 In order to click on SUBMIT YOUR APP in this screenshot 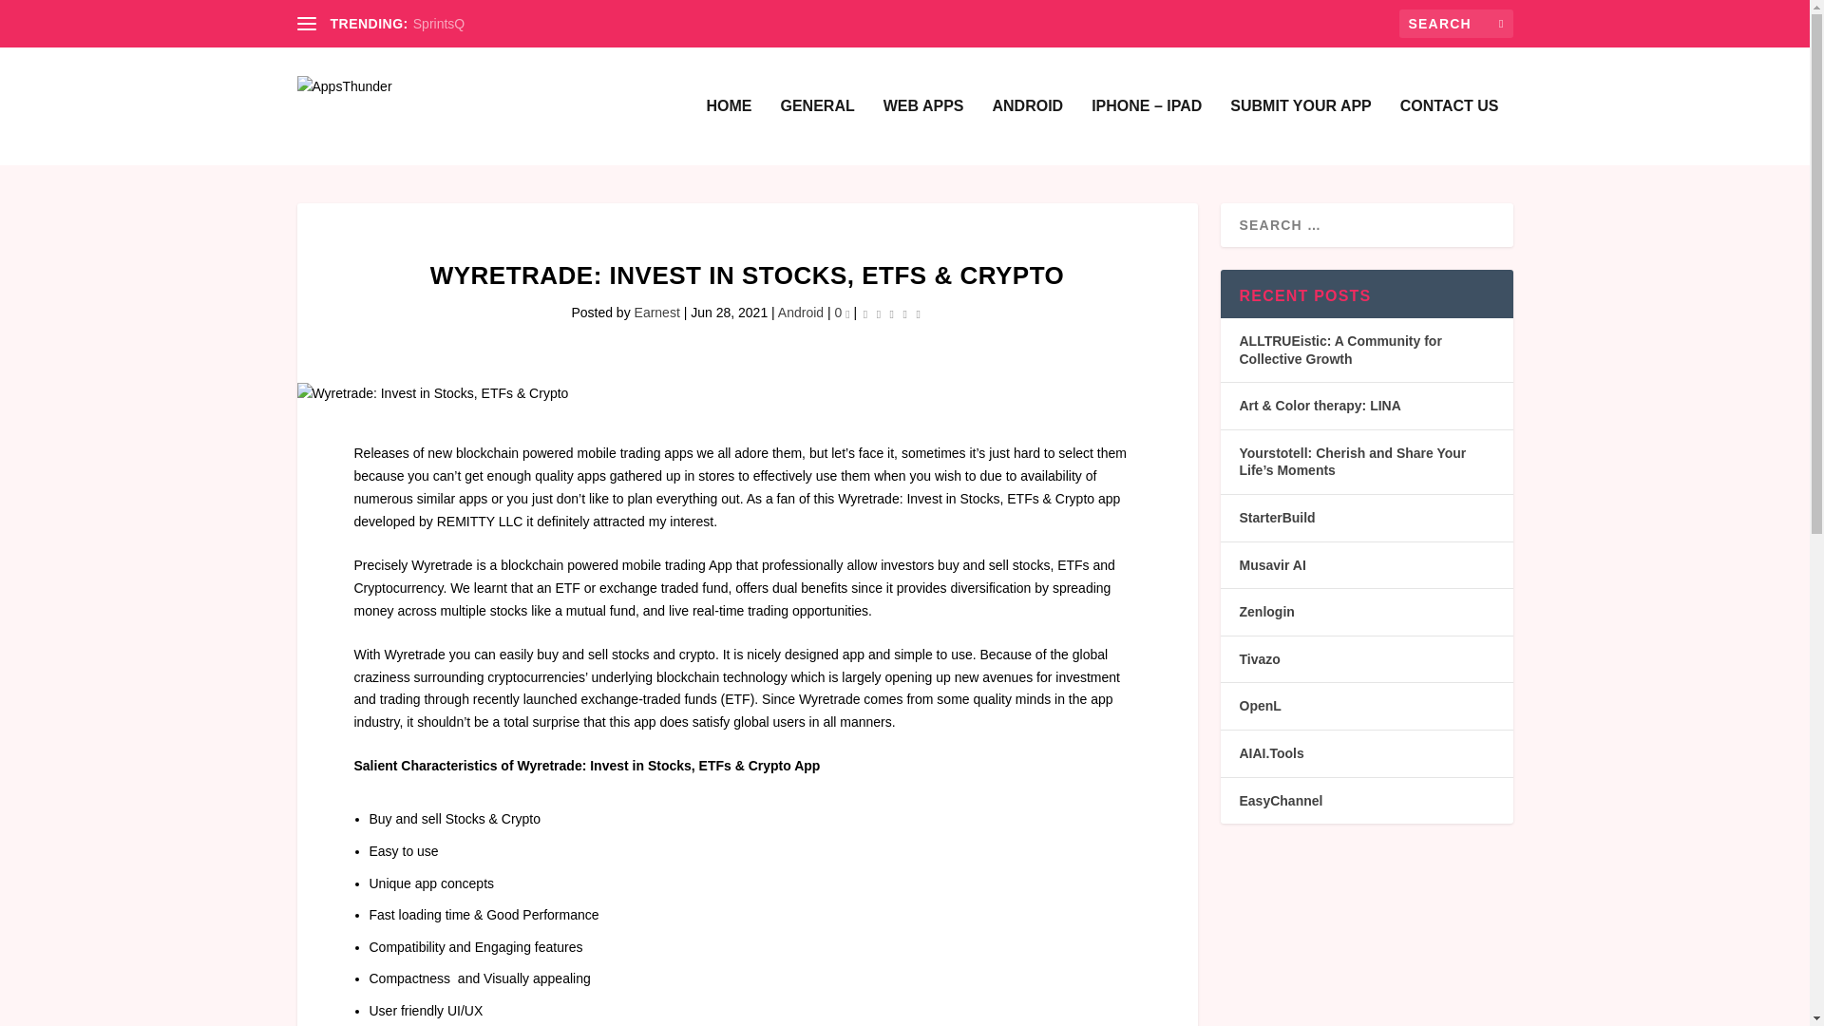, I will do `click(1300, 131)`.